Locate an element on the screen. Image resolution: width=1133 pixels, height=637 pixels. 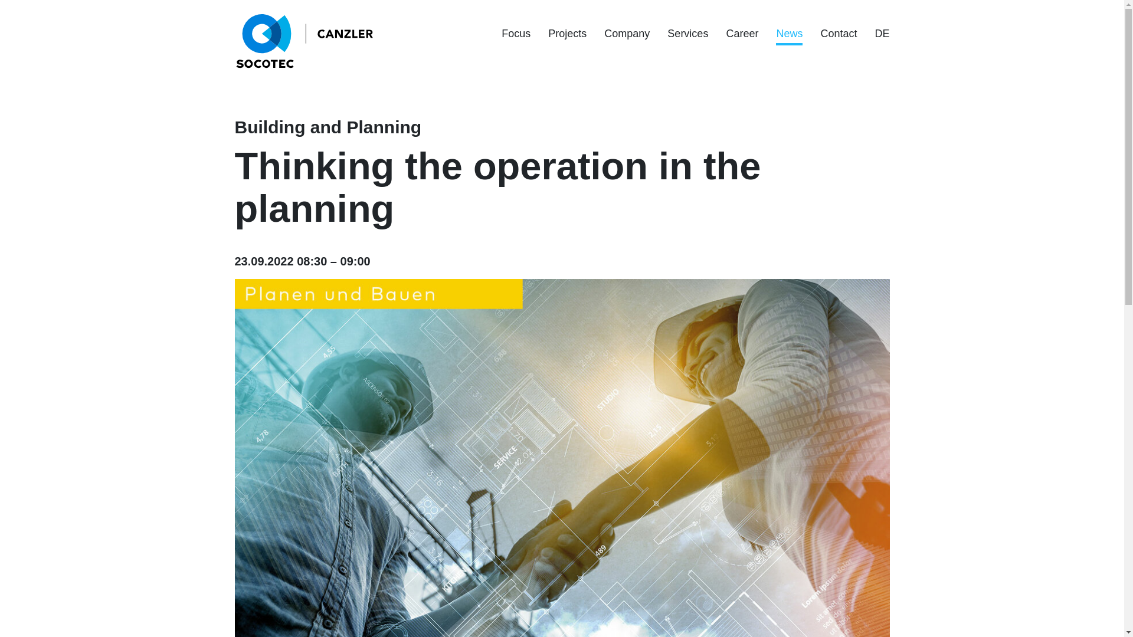
Career is located at coordinates (742, 33).